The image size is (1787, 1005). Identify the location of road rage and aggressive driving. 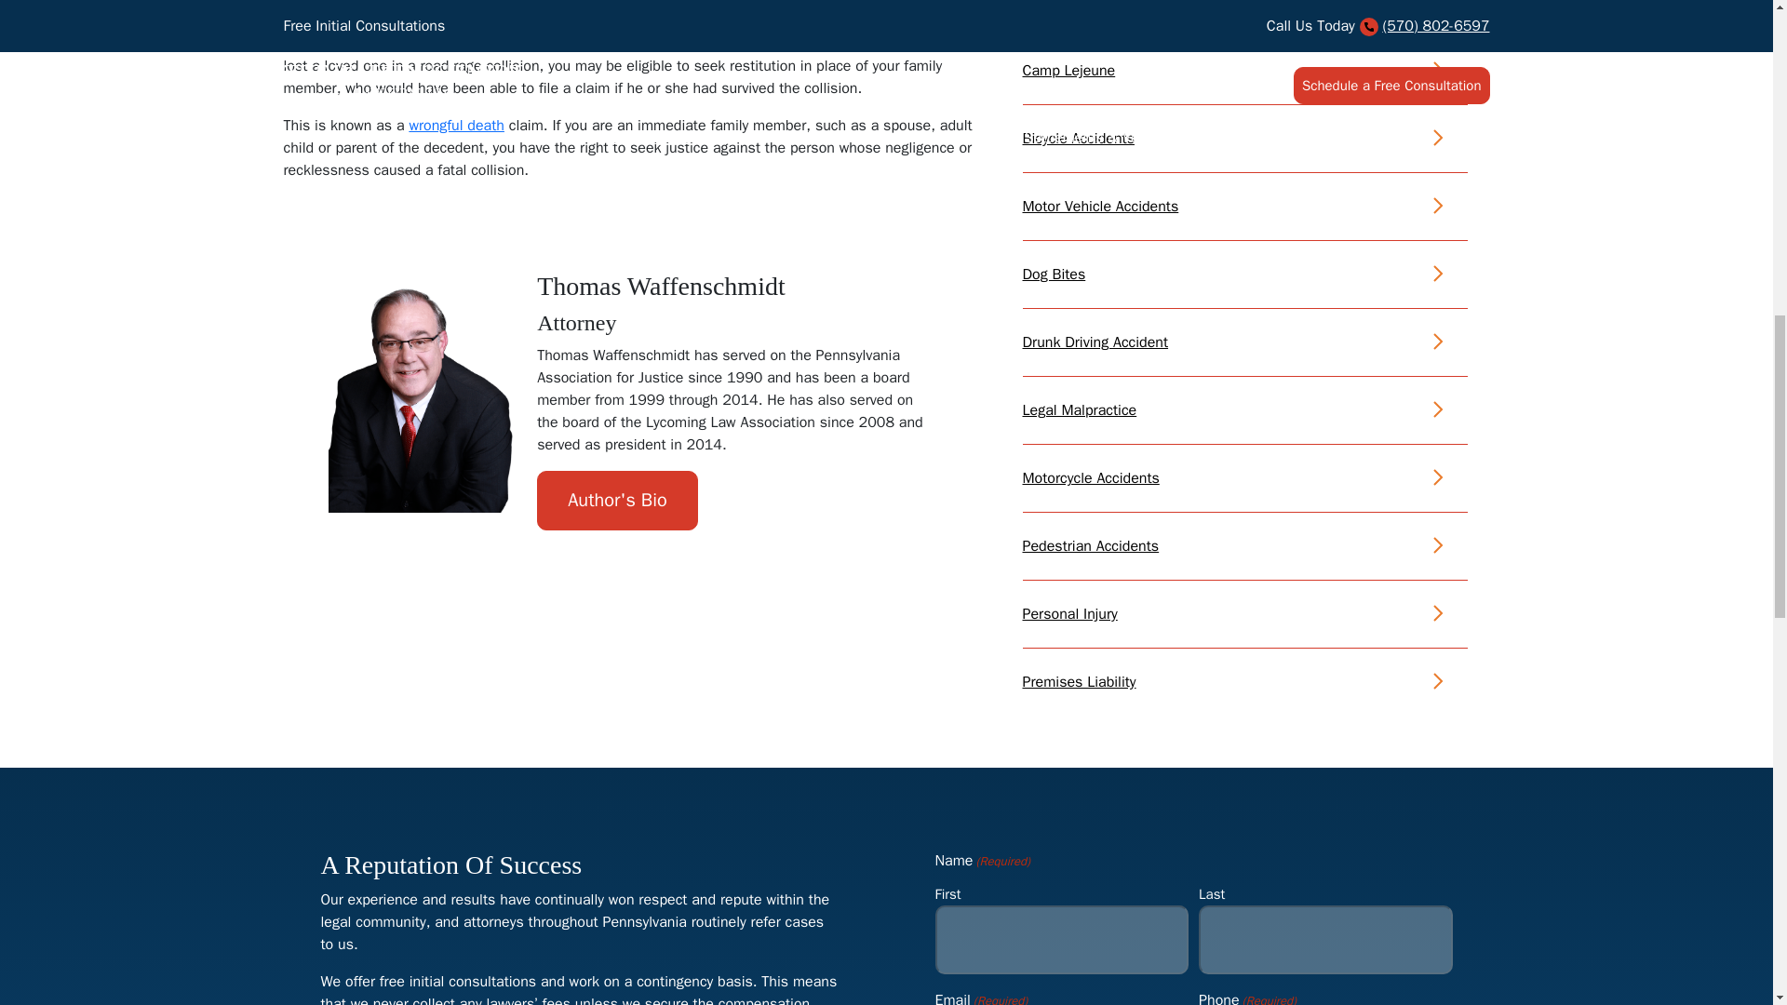
(625, 15).